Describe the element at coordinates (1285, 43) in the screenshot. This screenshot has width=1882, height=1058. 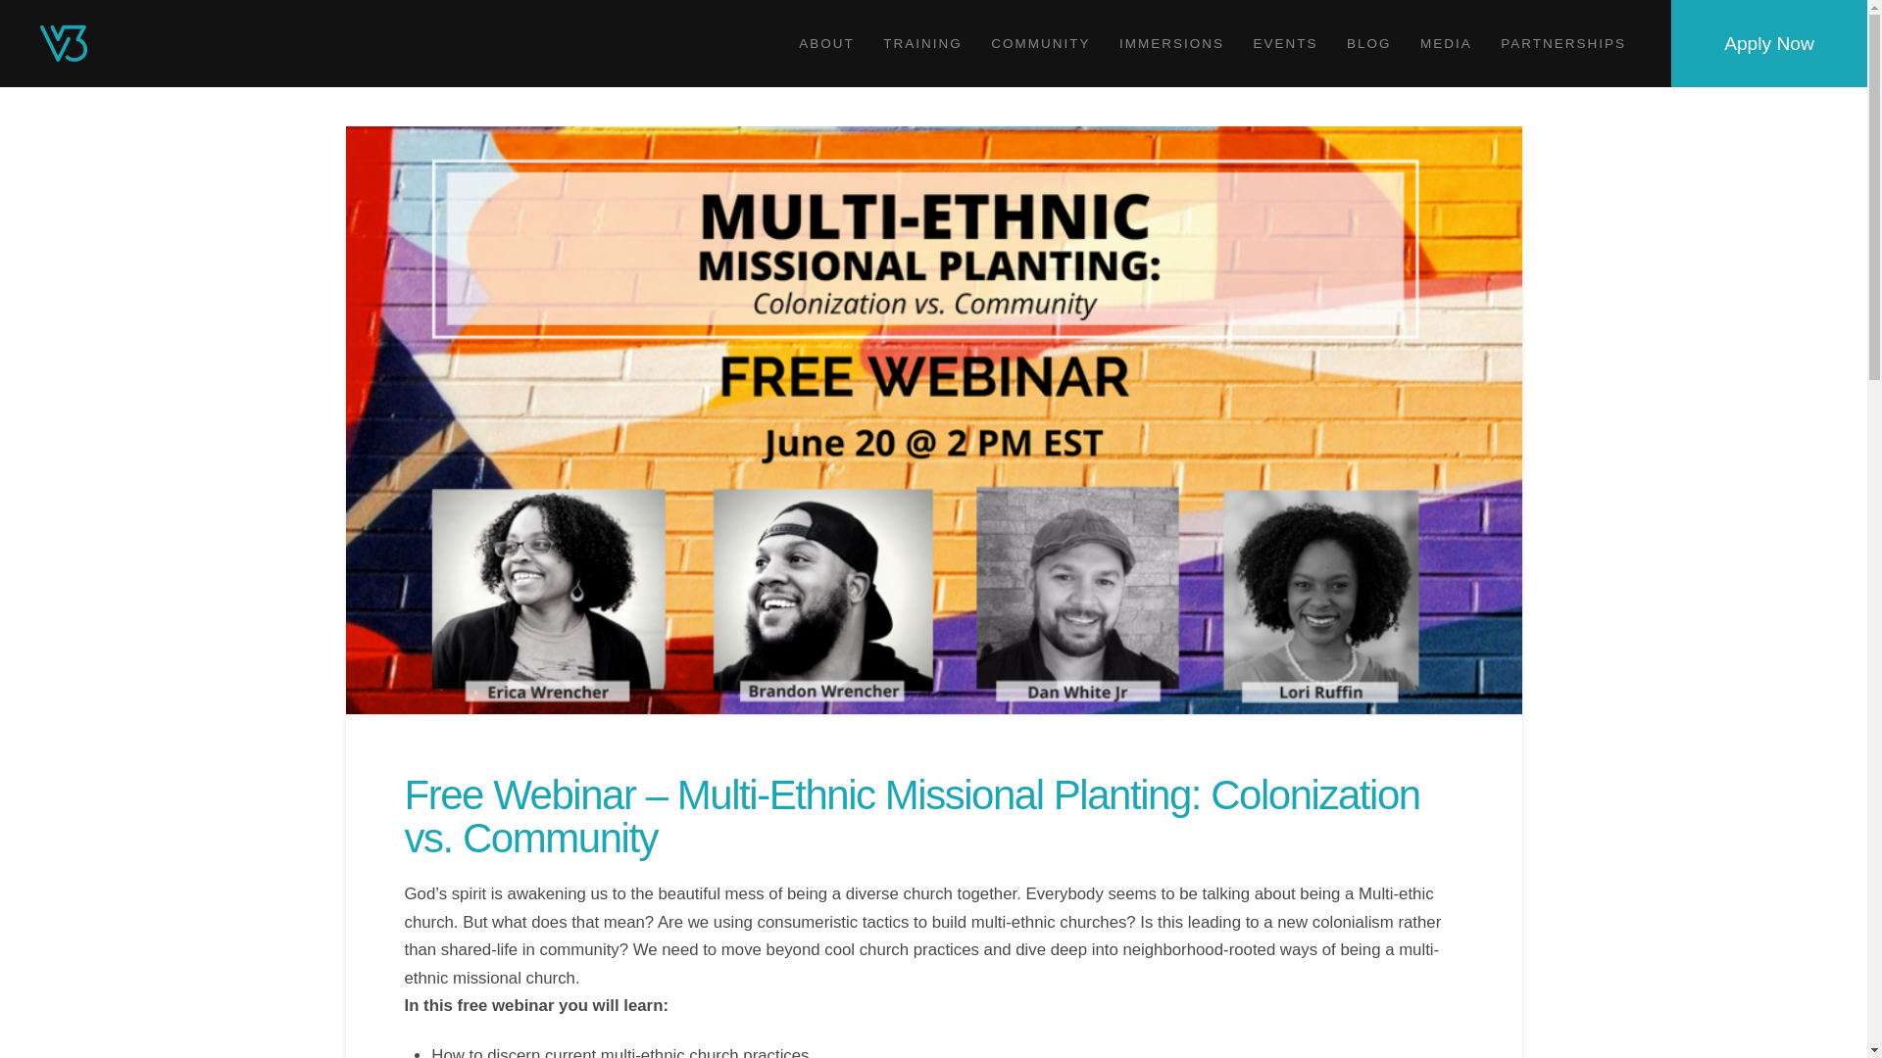
I see `EVENTS` at that location.